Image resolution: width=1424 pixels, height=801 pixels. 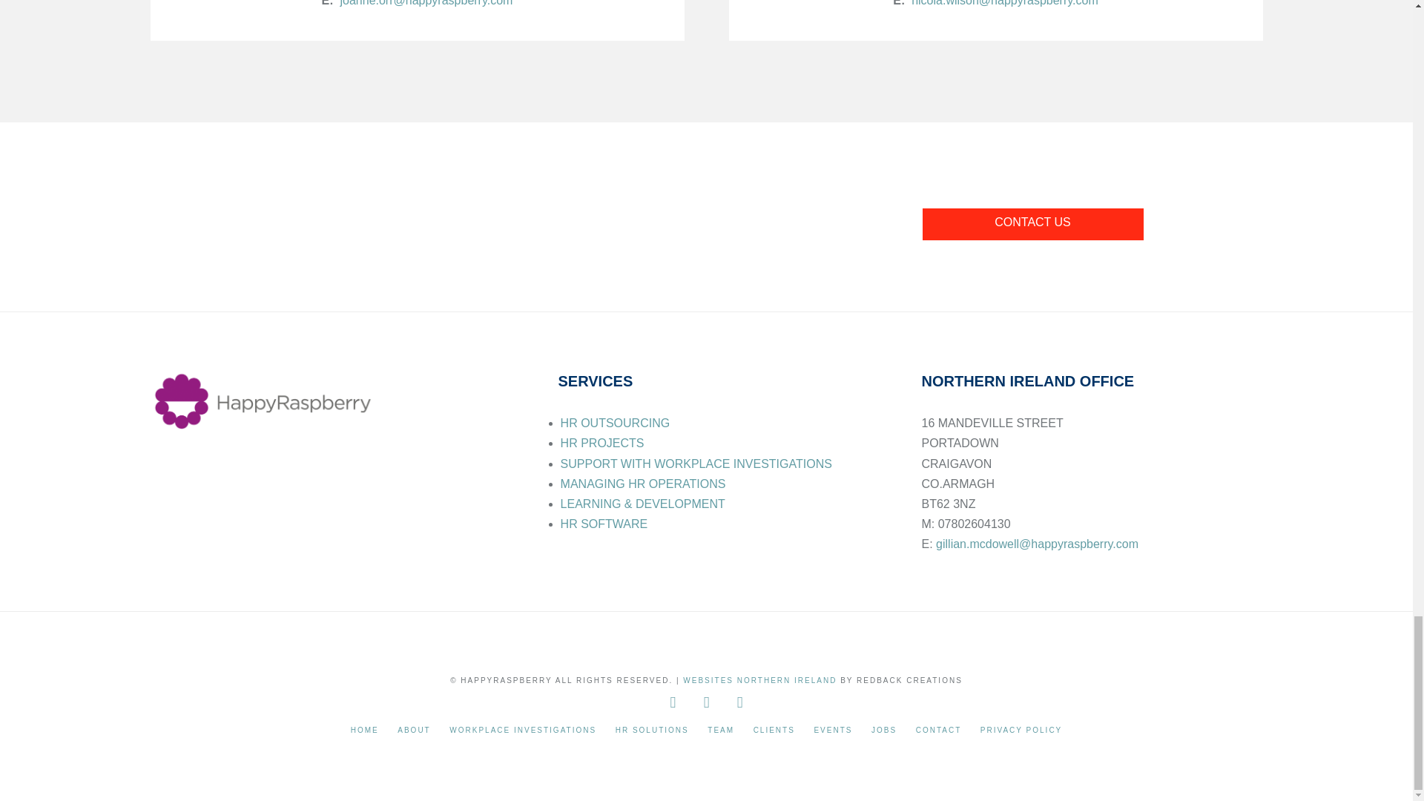 What do you see at coordinates (1032, 224) in the screenshot?
I see `CONTACT US` at bounding box center [1032, 224].